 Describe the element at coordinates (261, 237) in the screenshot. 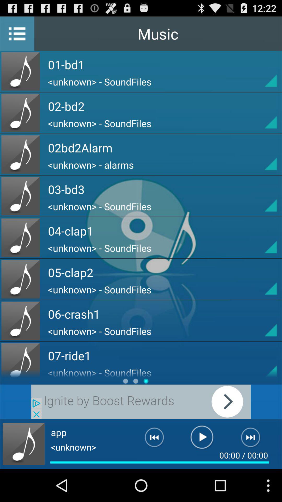

I see `go to music` at that location.